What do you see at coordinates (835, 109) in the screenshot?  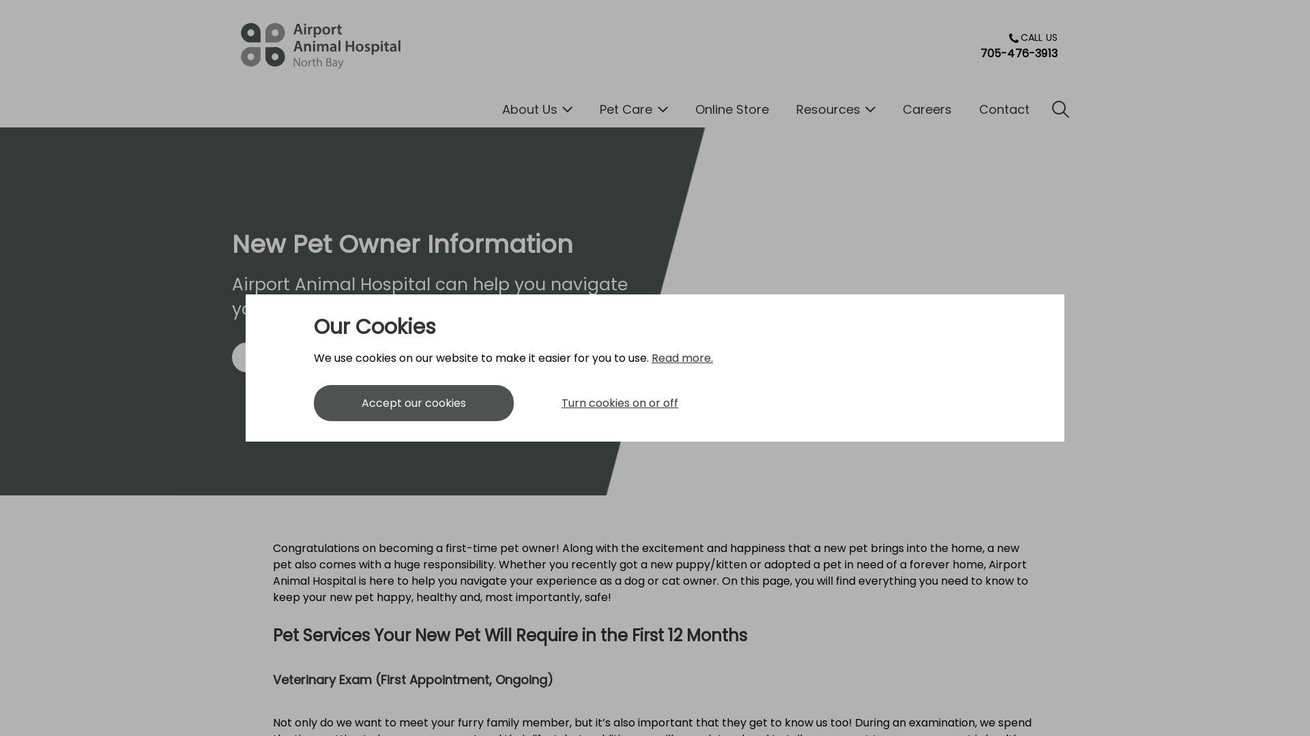 I see `Resources` at bounding box center [835, 109].